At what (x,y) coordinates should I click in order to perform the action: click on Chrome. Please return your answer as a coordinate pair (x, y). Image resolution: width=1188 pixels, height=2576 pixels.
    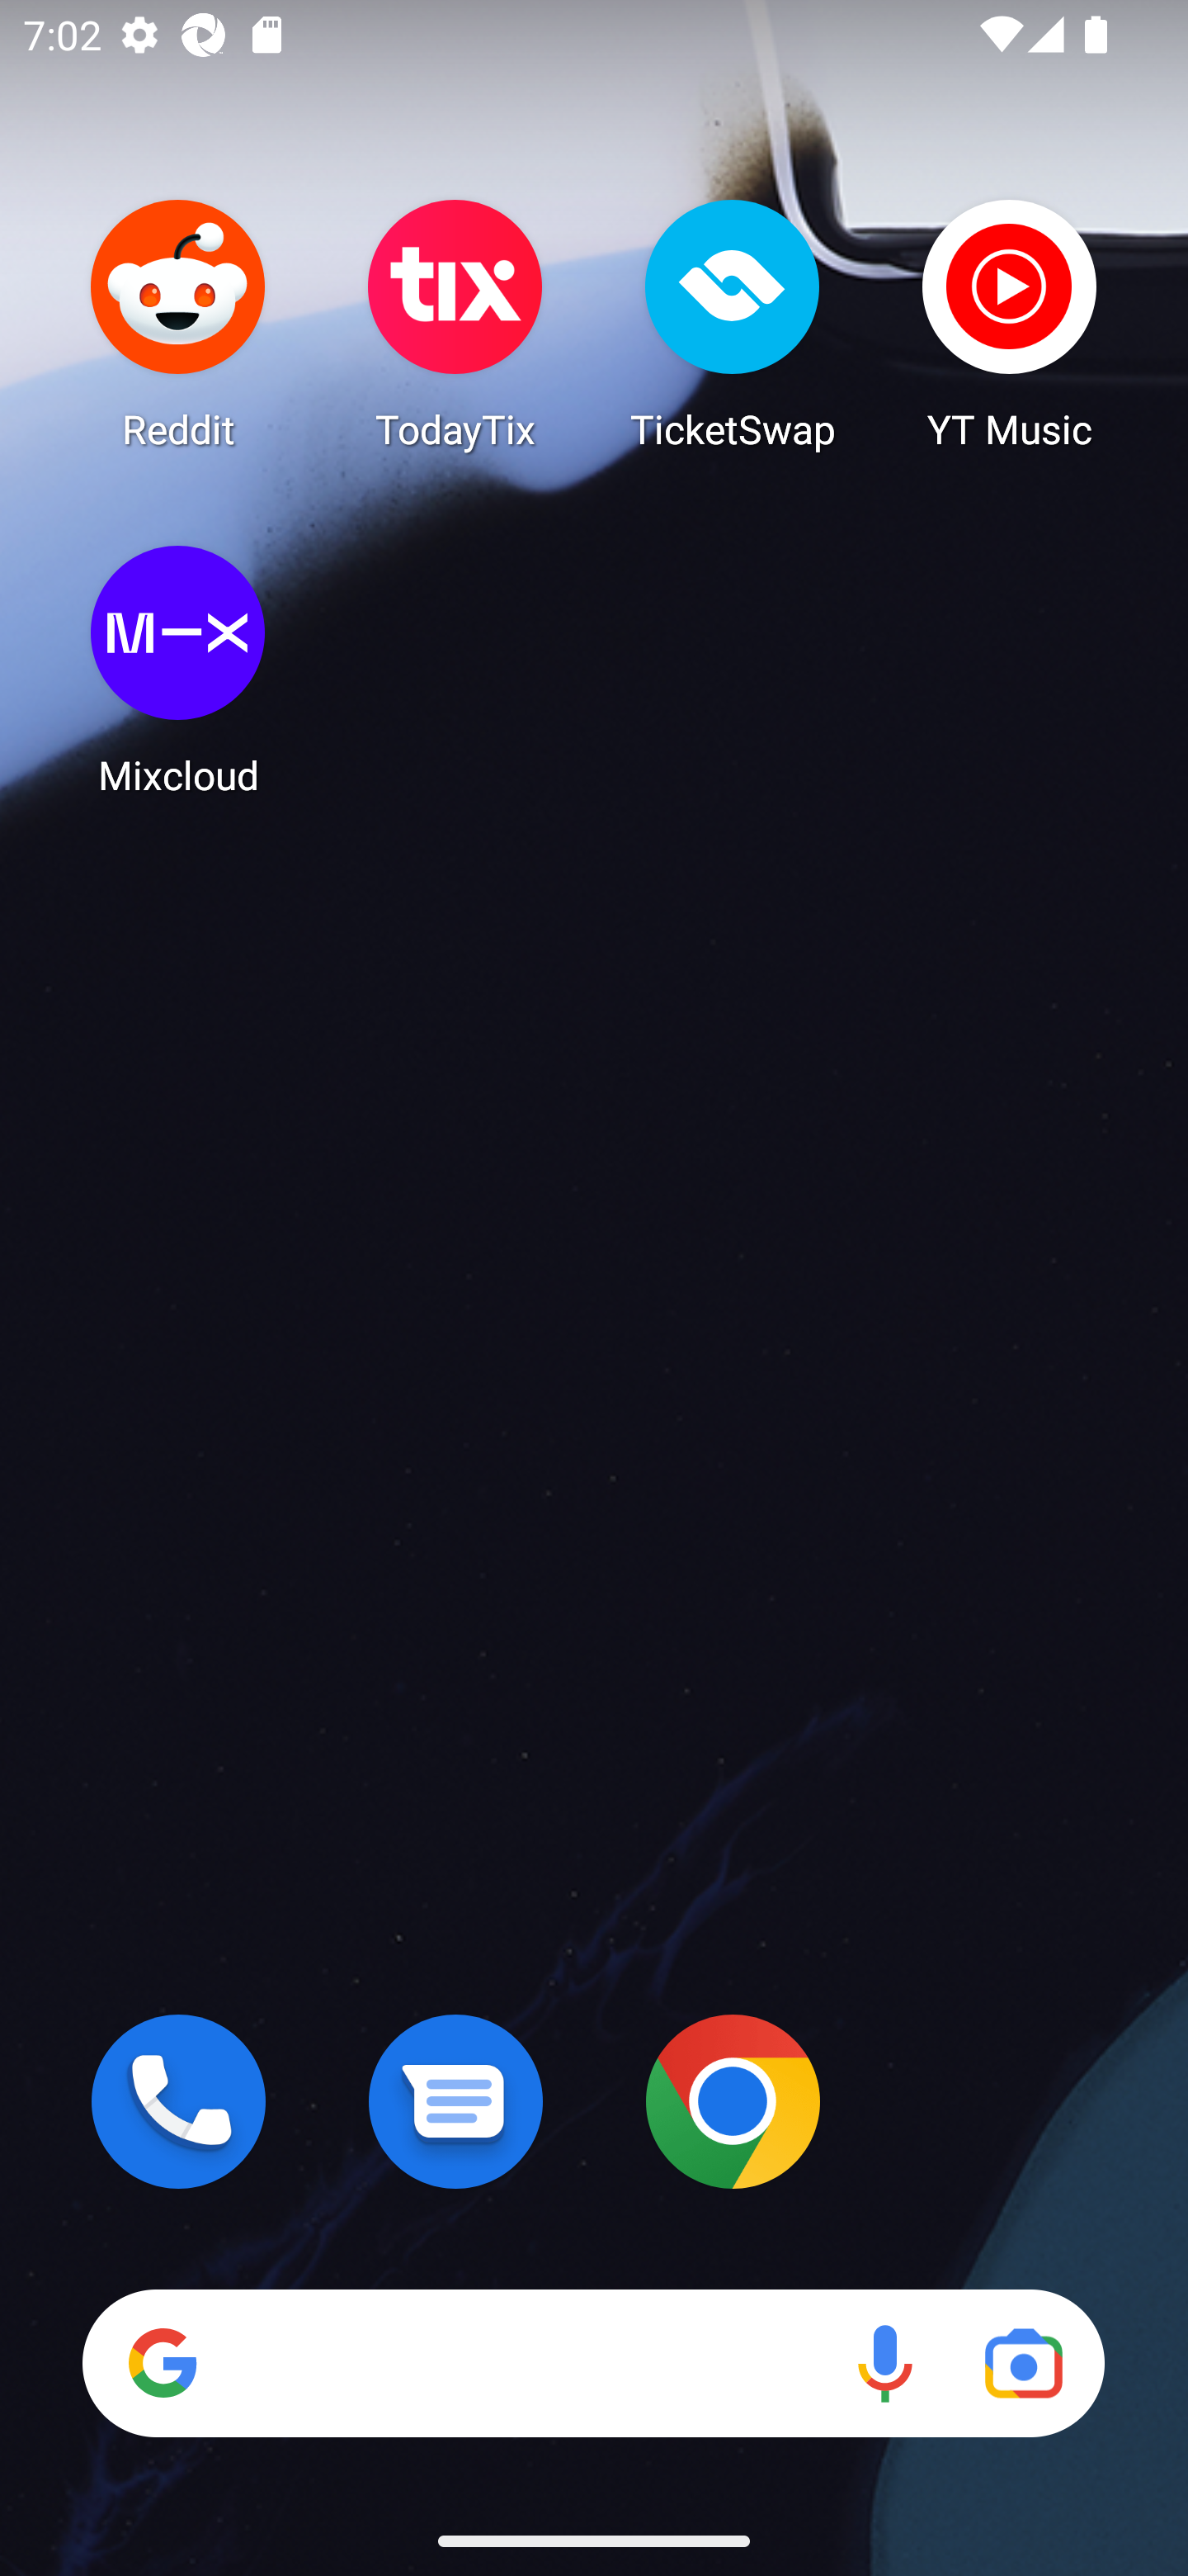
    Looking at the image, I should click on (733, 2101).